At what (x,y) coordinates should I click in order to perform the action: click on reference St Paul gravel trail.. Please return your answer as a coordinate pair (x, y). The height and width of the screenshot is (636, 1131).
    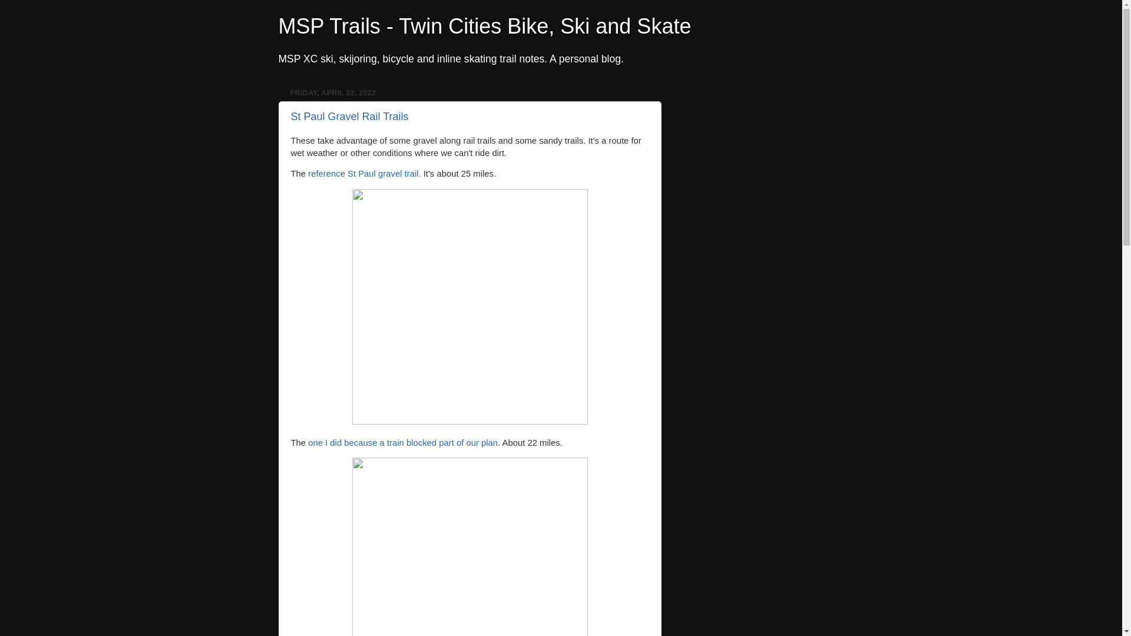
    Looking at the image, I should click on (364, 174).